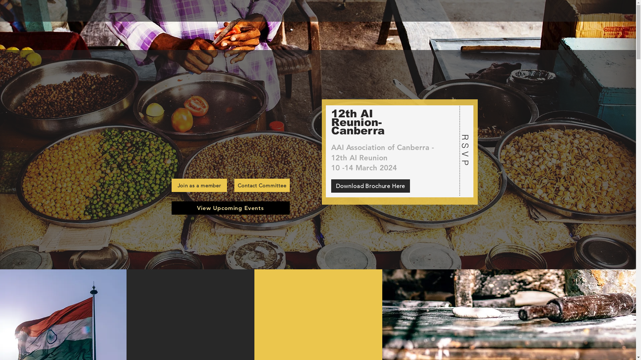 The width and height of the screenshot is (641, 360). What do you see at coordinates (371, 186) in the screenshot?
I see `Download Brochure Here` at bounding box center [371, 186].